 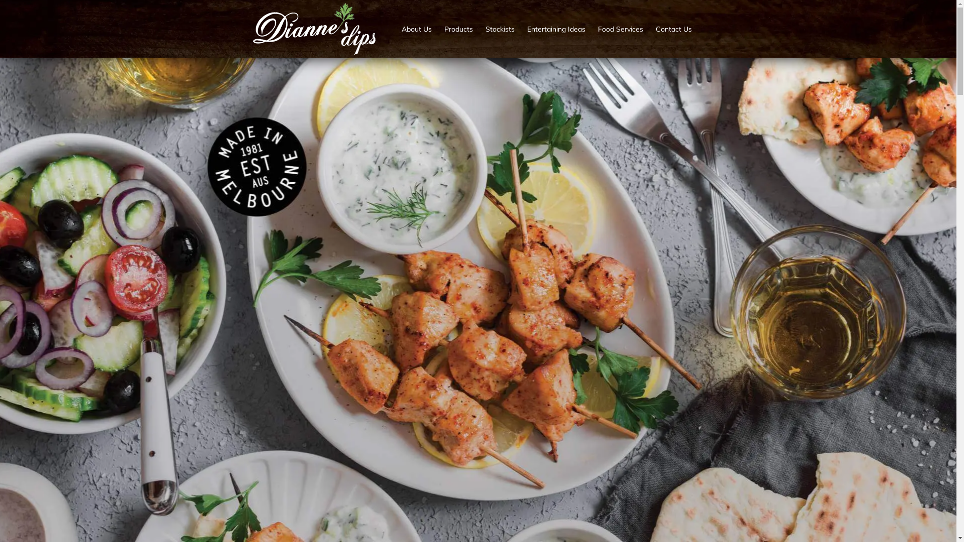 I want to click on Food Services, so click(x=620, y=29).